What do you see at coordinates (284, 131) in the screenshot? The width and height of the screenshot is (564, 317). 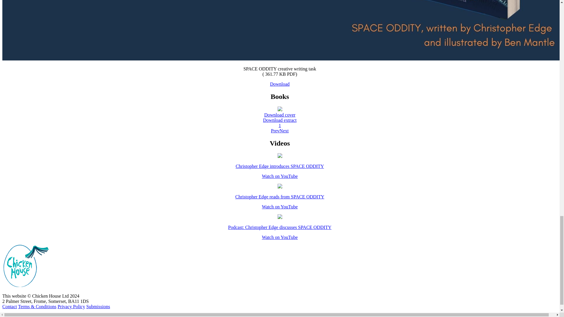 I see `Next` at bounding box center [284, 131].